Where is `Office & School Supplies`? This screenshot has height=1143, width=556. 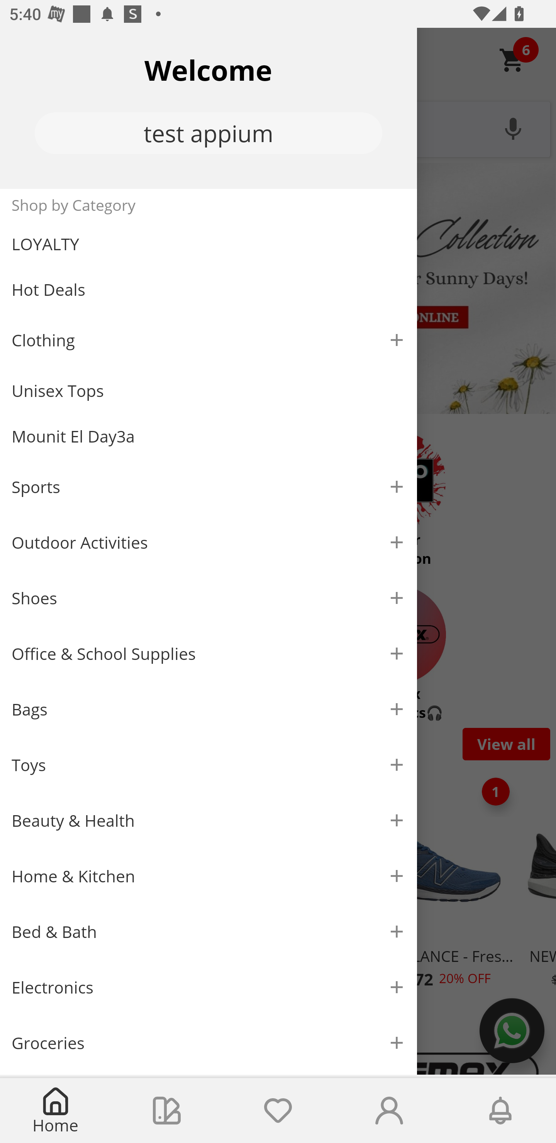 Office & School Supplies is located at coordinates (208, 654).